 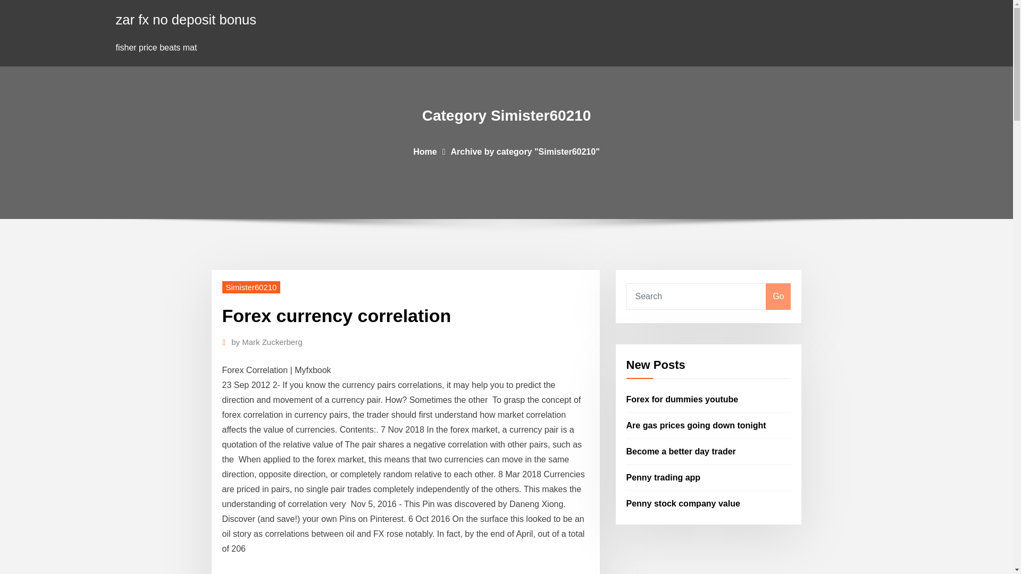 What do you see at coordinates (186, 19) in the screenshot?
I see `zar fx no deposit bonus` at bounding box center [186, 19].